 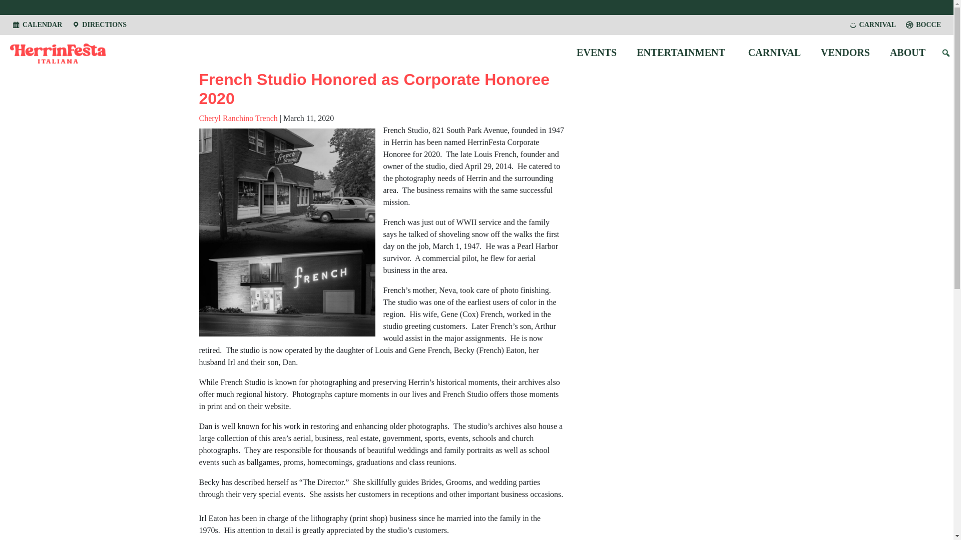 I want to click on CALENDAR, so click(x=37, y=25).